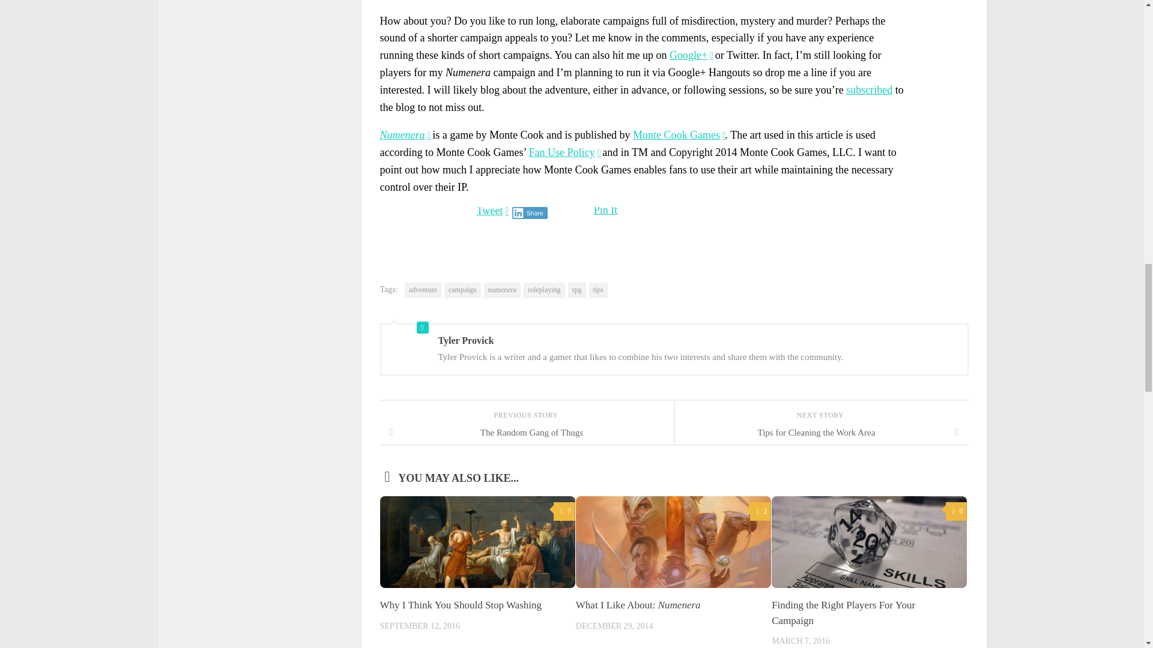 Image resolution: width=1153 pixels, height=648 pixels. I want to click on Subscribe, so click(870, 90).